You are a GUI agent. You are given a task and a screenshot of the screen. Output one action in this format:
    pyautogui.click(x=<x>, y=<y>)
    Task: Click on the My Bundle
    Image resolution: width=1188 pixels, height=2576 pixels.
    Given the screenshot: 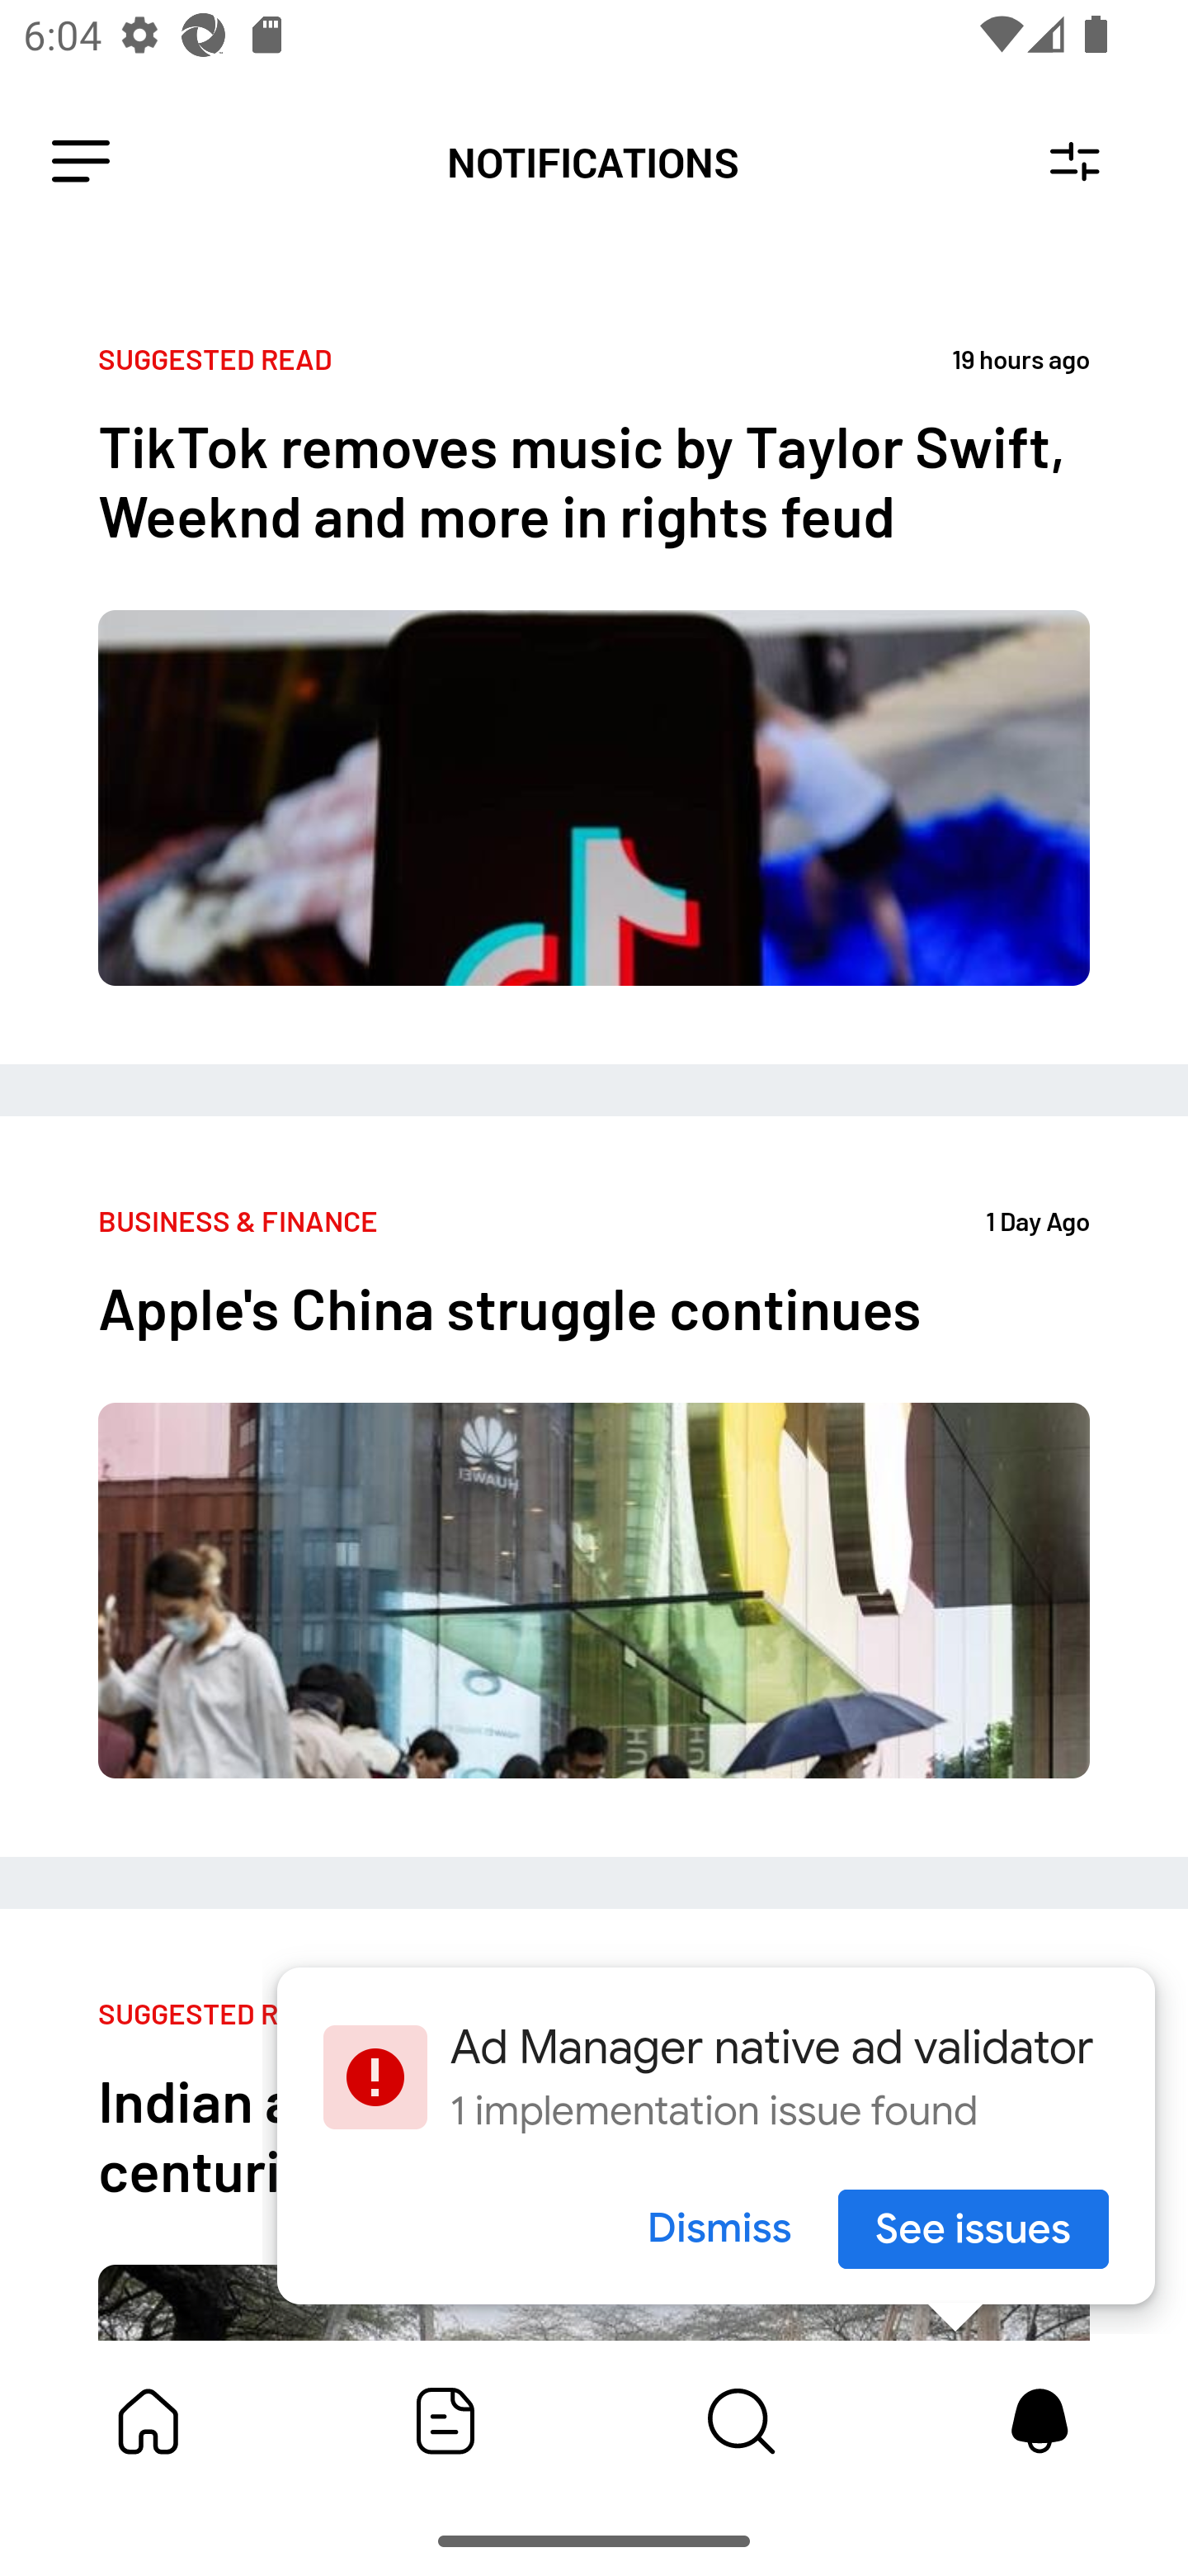 What is the action you would take?
    pyautogui.click(x=148, y=2421)
    